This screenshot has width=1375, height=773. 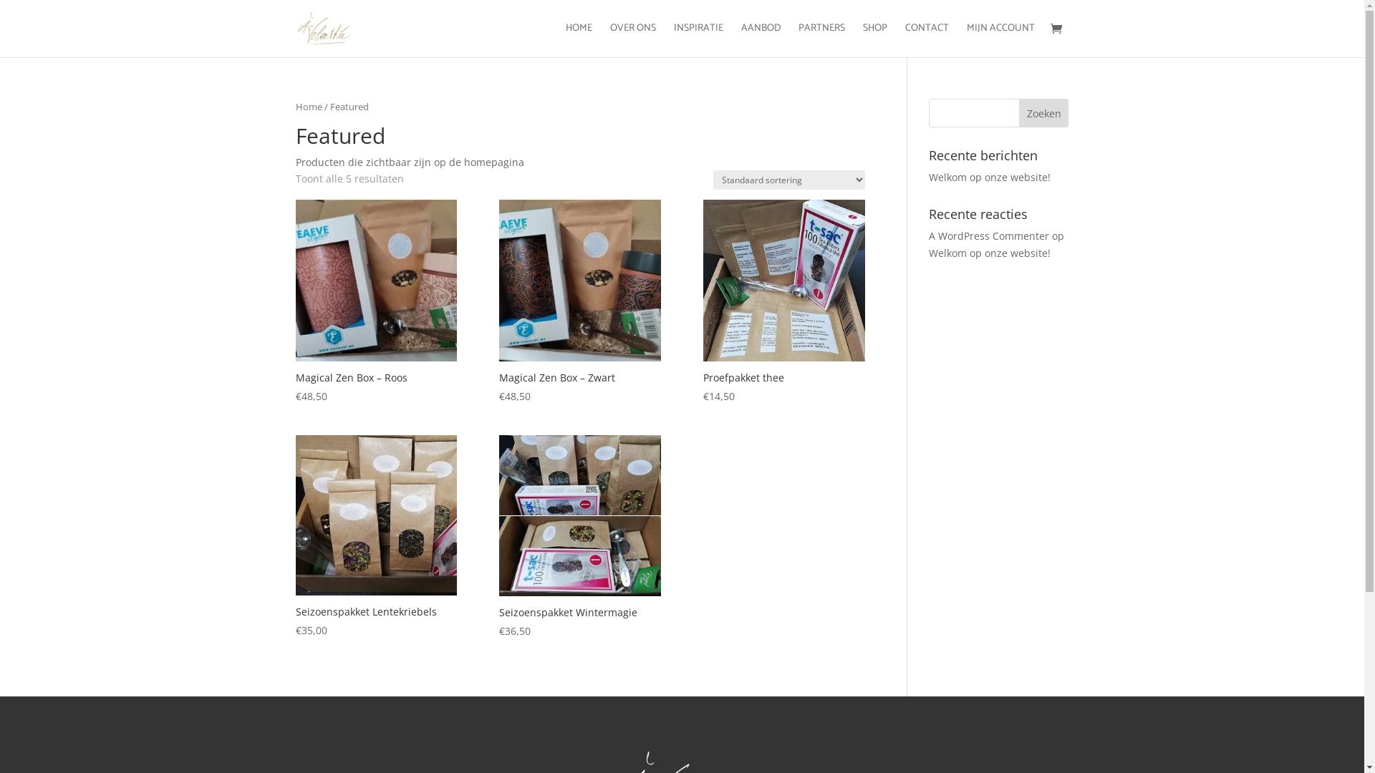 I want to click on CONTACT, so click(x=927, y=40).